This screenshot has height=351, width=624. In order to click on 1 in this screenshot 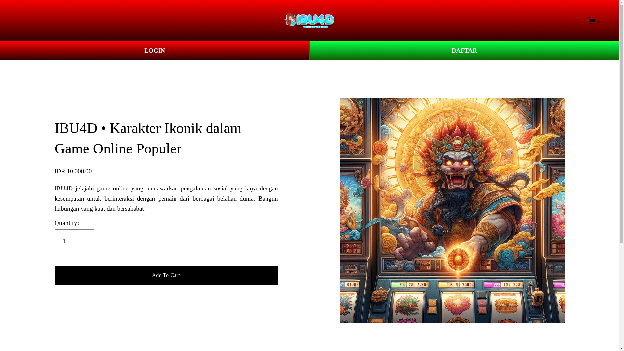, I will do `click(74, 241)`.